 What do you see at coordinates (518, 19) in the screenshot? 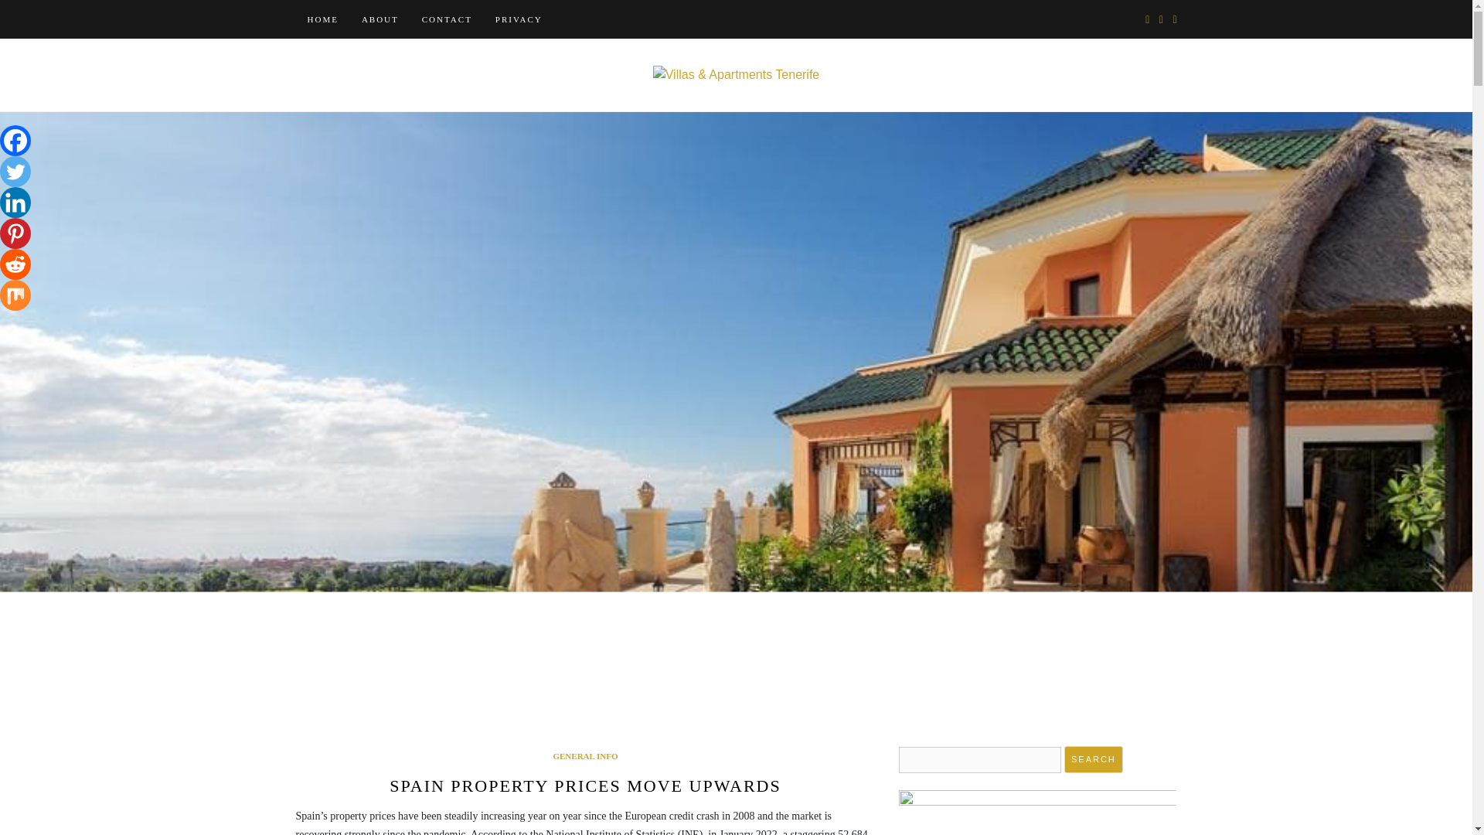
I see `PRIVACY` at bounding box center [518, 19].